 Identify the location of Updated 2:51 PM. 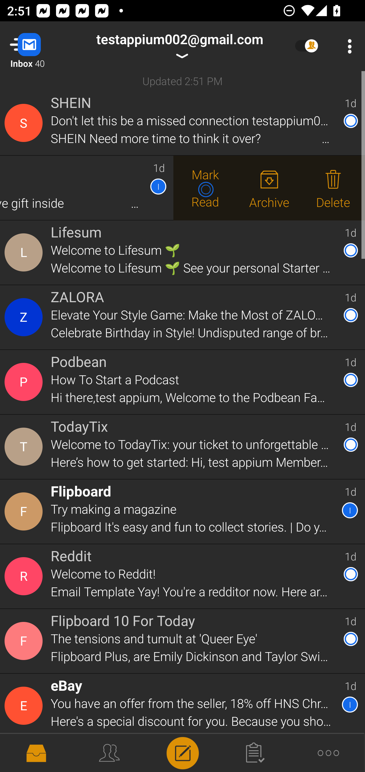
(182, 81).